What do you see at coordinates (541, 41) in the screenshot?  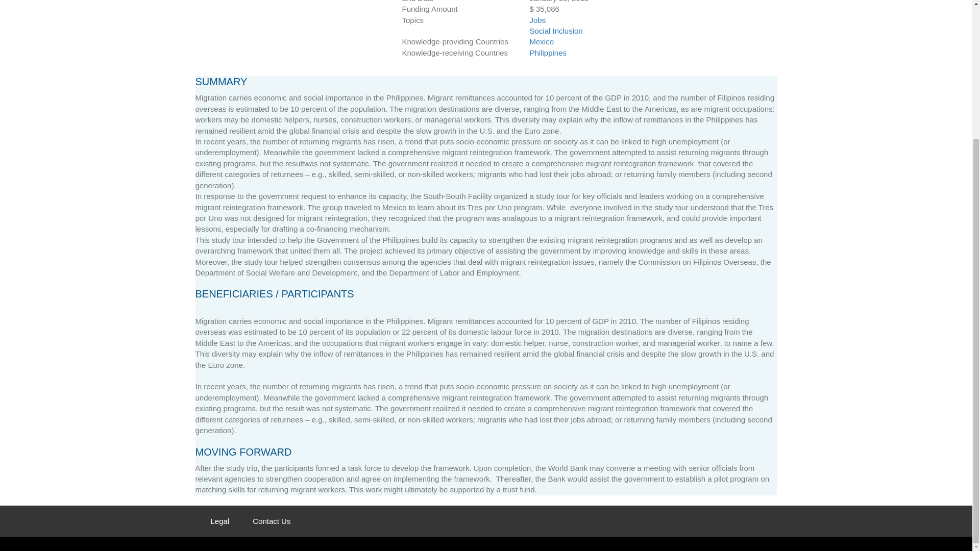 I see `Mexico` at bounding box center [541, 41].